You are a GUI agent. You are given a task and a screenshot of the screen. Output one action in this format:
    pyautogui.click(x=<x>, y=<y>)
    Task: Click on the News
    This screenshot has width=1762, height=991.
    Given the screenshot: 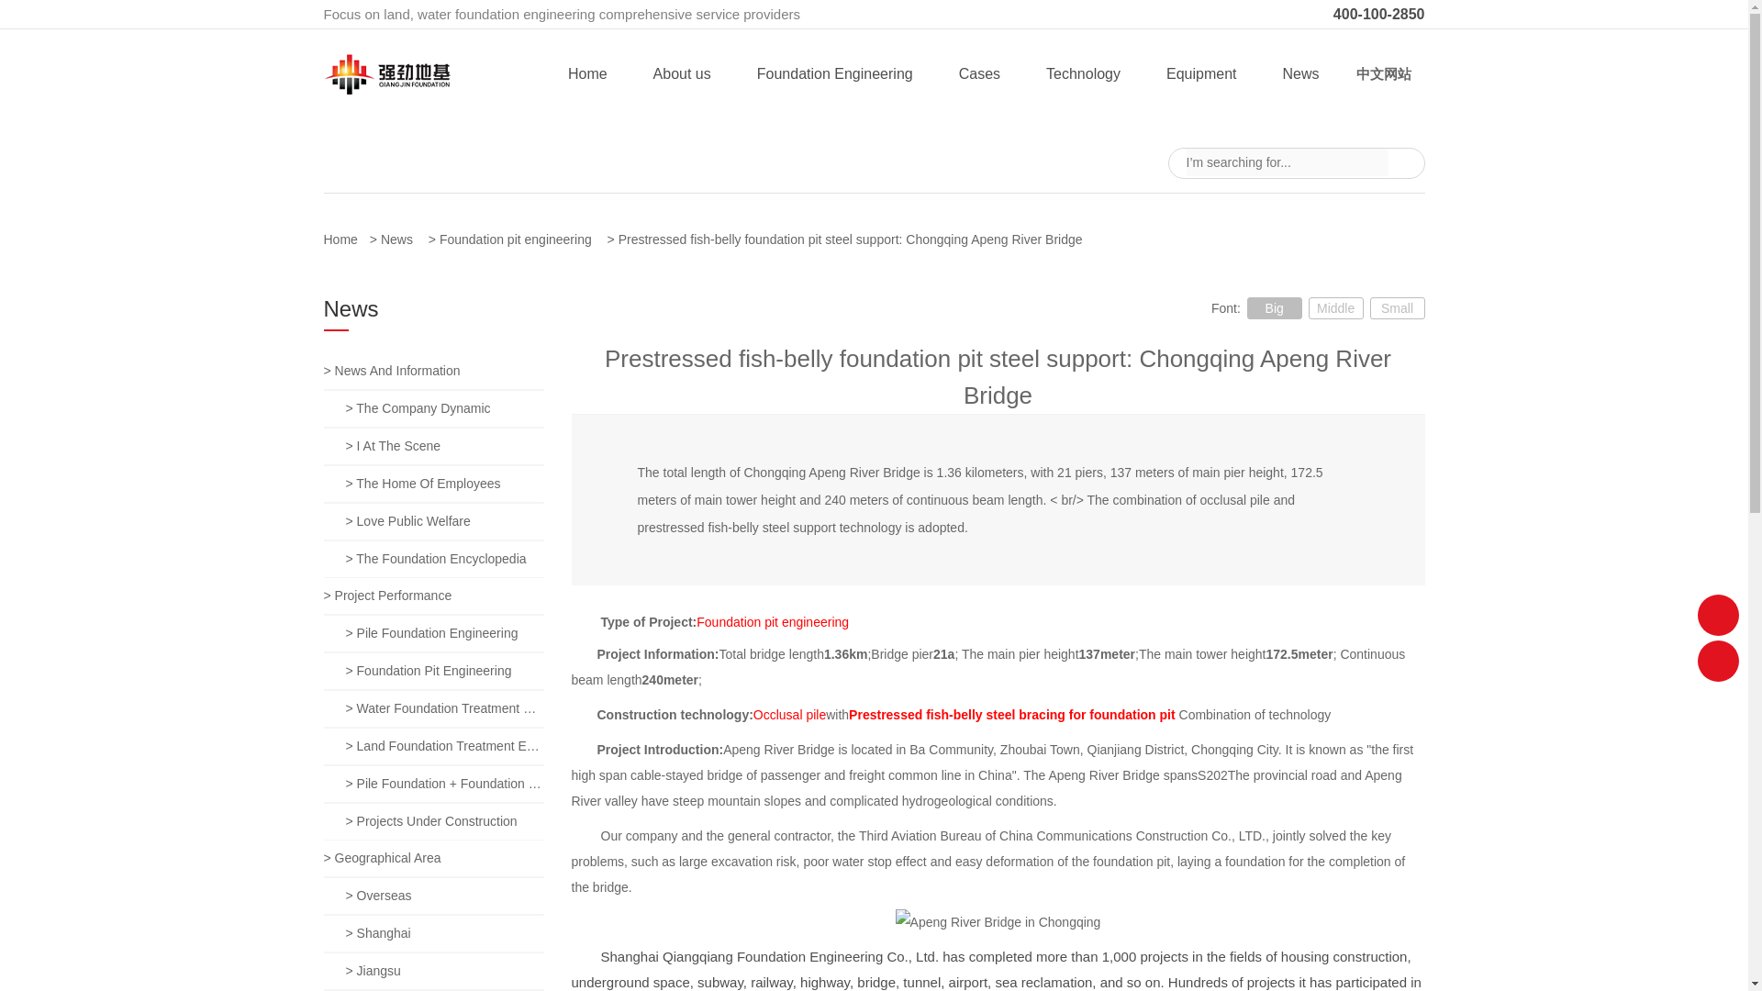 What is the action you would take?
    pyautogui.click(x=402, y=239)
    